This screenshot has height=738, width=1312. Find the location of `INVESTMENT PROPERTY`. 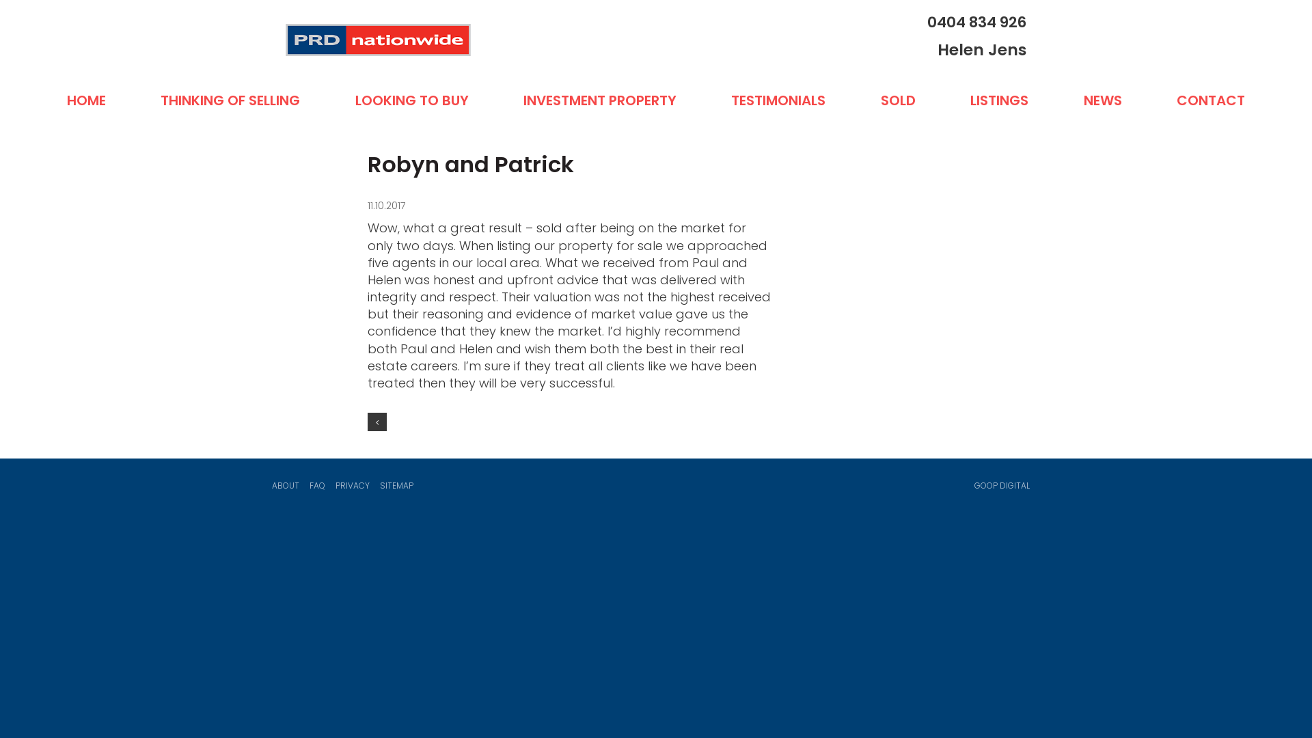

INVESTMENT PROPERTY is located at coordinates (600, 101).